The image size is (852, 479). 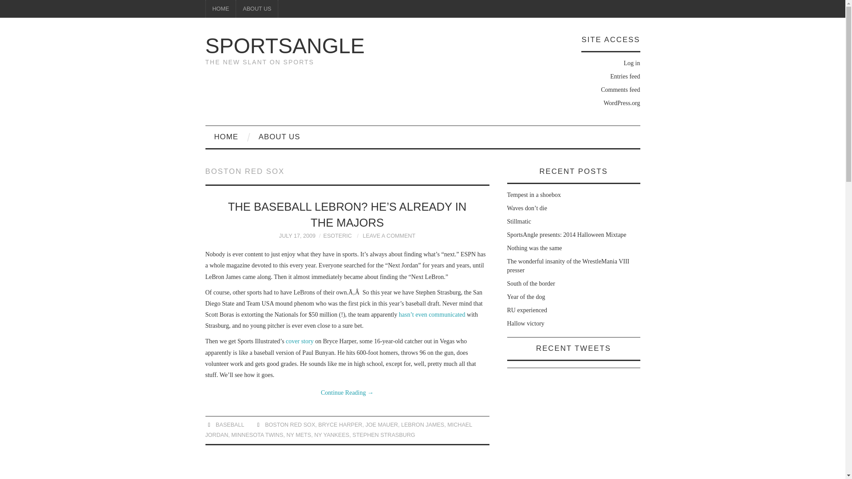 What do you see at coordinates (519, 221) in the screenshot?
I see `Stillmatic` at bounding box center [519, 221].